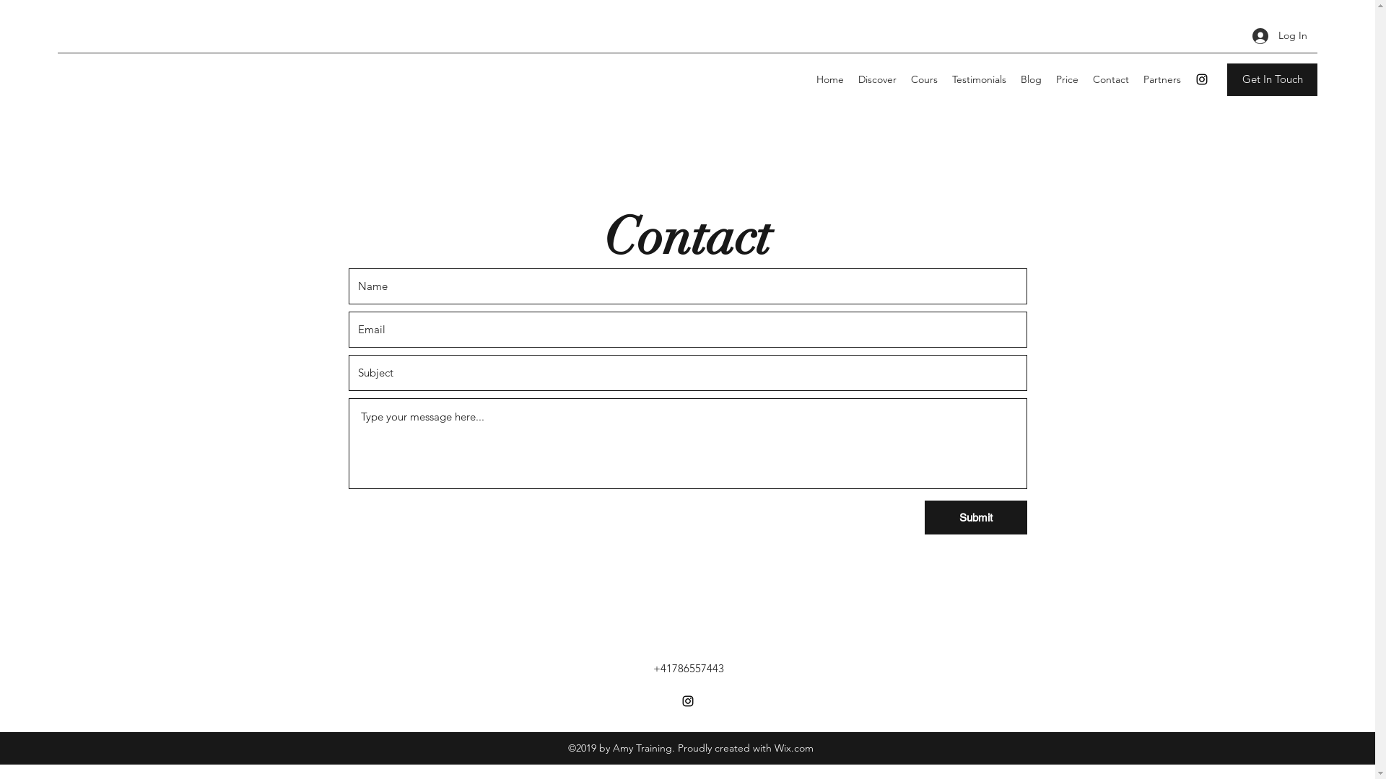 The width and height of the screenshot is (1386, 779). Describe the element at coordinates (1162, 79) in the screenshot. I see `Partners` at that location.